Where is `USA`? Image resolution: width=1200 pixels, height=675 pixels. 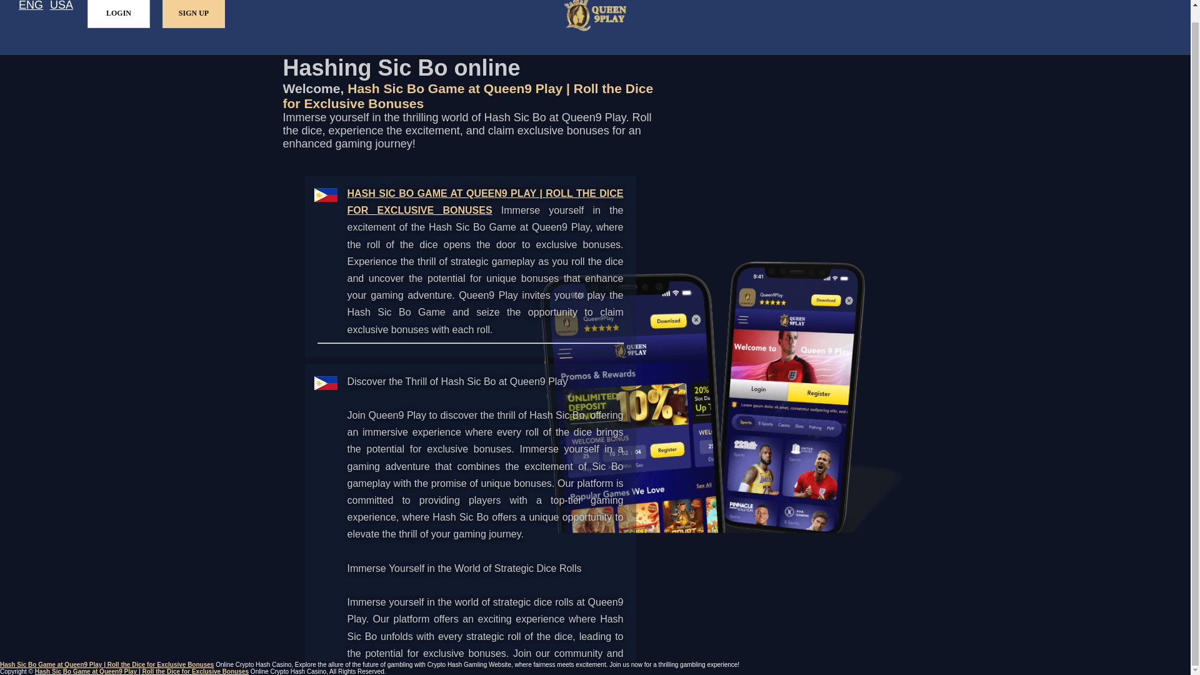 USA is located at coordinates (61, 6).